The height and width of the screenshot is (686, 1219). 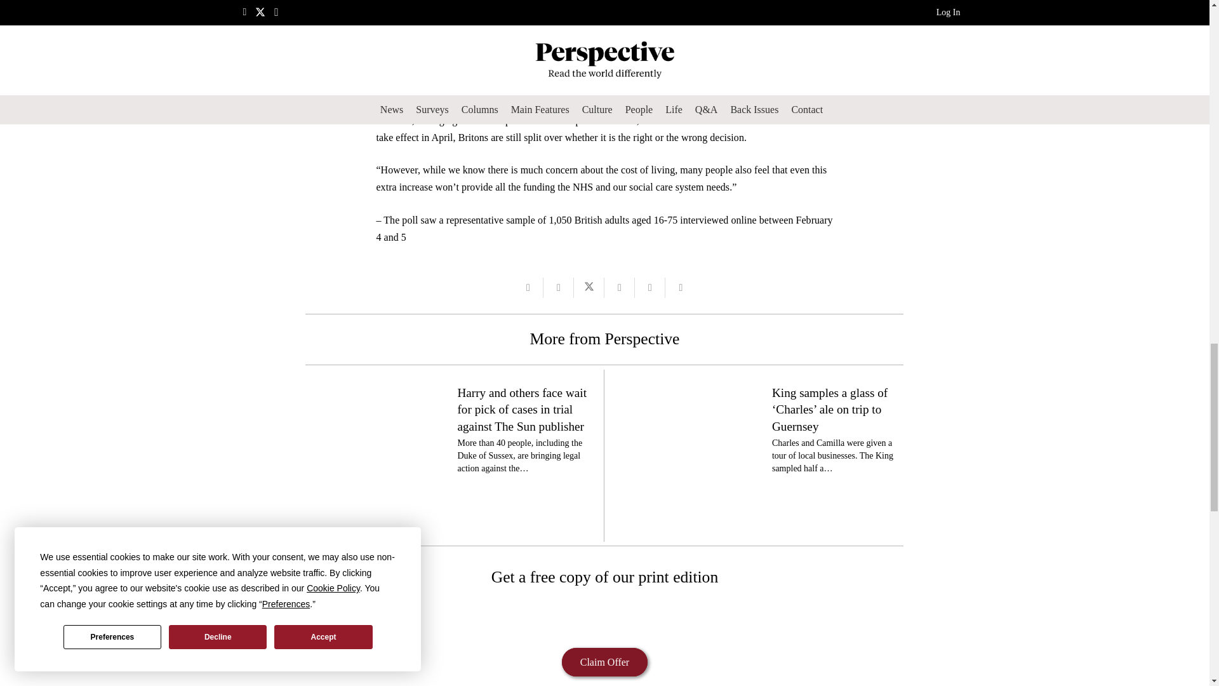 I want to click on Claim Offer, so click(x=604, y=662).